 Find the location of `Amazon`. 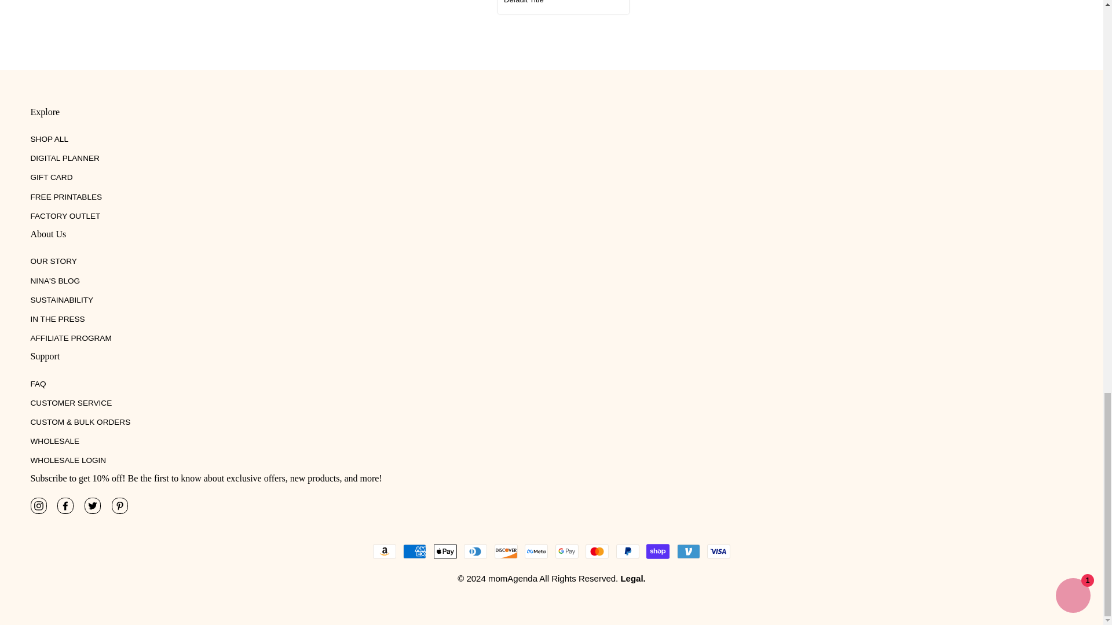

Amazon is located at coordinates (384, 552).